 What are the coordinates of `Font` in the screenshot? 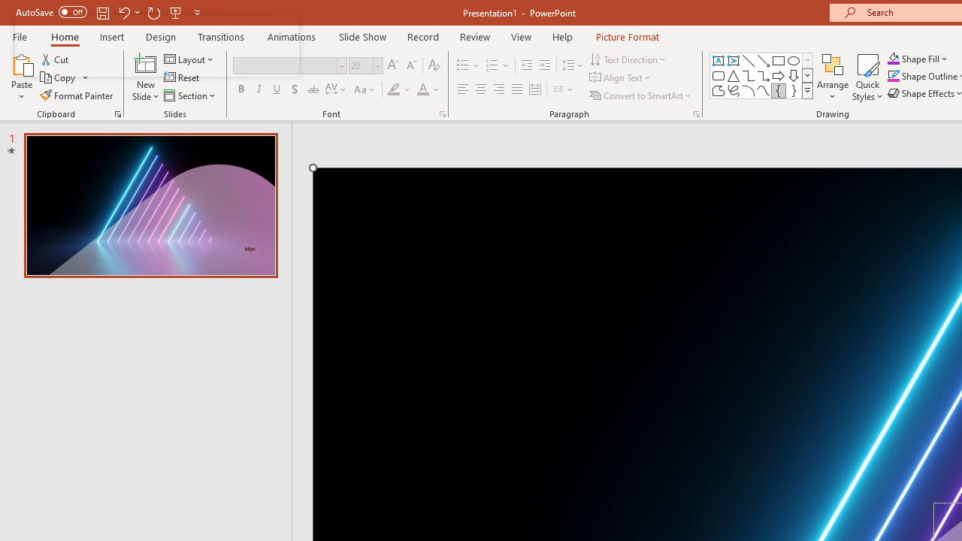 It's located at (290, 66).